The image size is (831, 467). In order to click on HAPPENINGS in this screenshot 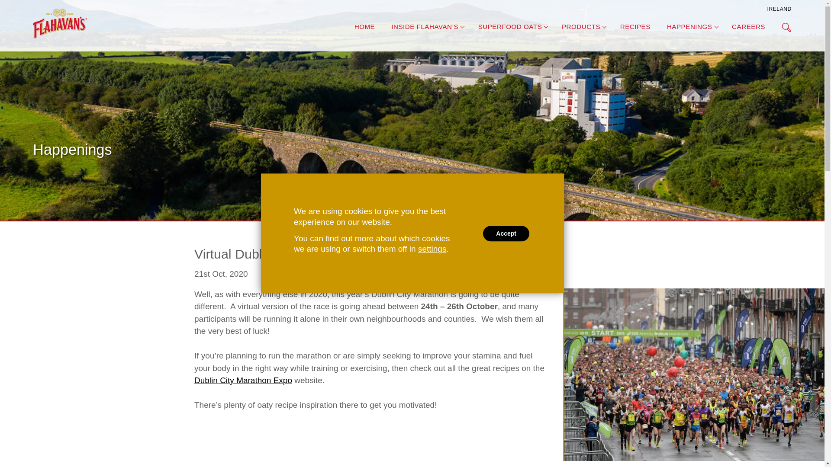, I will do `click(689, 28)`.